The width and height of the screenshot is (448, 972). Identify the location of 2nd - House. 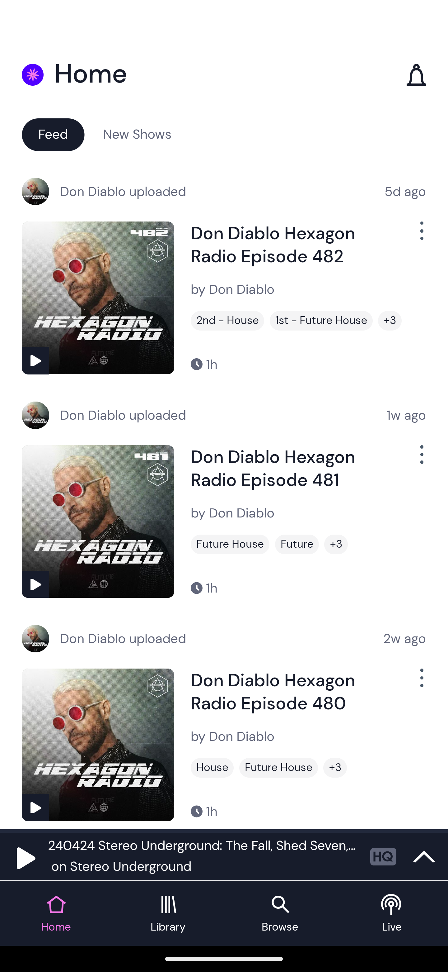
(227, 321).